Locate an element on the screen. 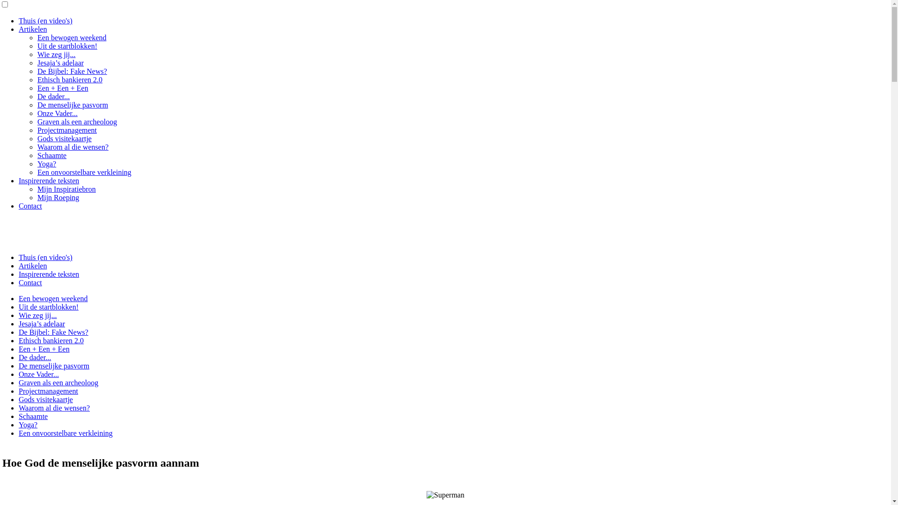 The width and height of the screenshot is (898, 505). Schaamte is located at coordinates (52, 155).